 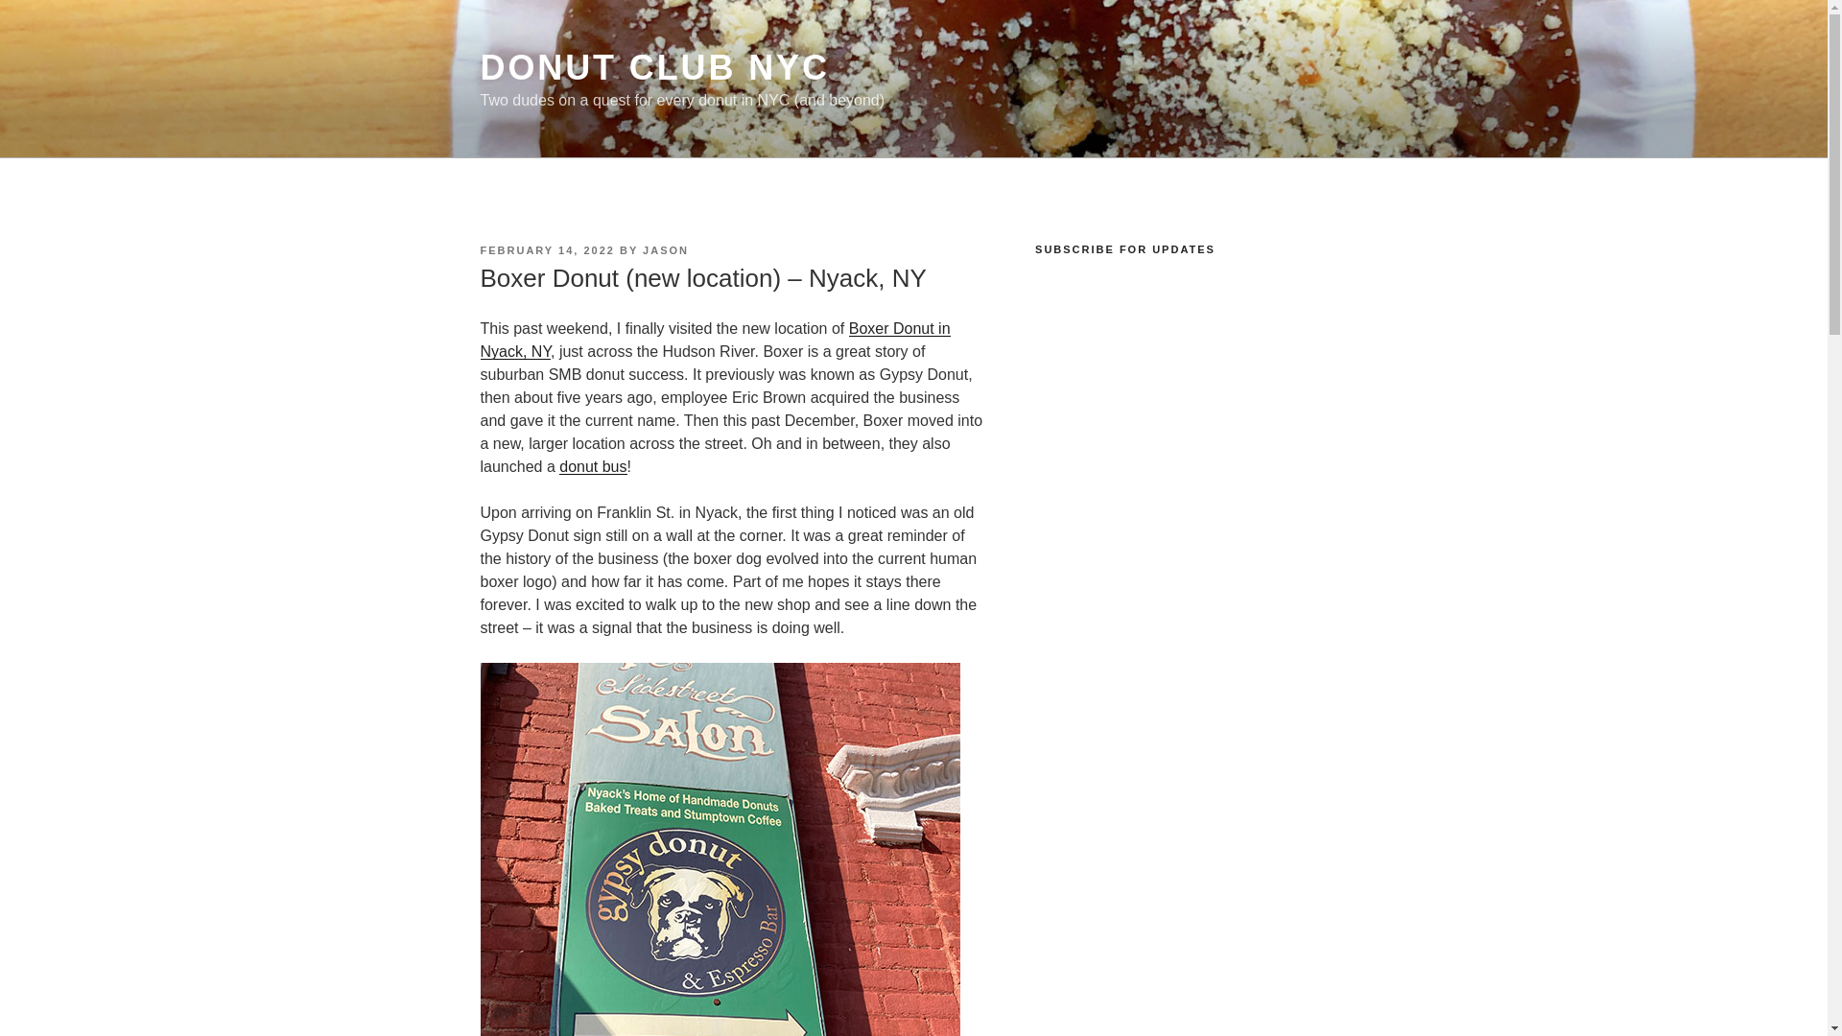 What do you see at coordinates (666, 249) in the screenshot?
I see `JASON` at bounding box center [666, 249].